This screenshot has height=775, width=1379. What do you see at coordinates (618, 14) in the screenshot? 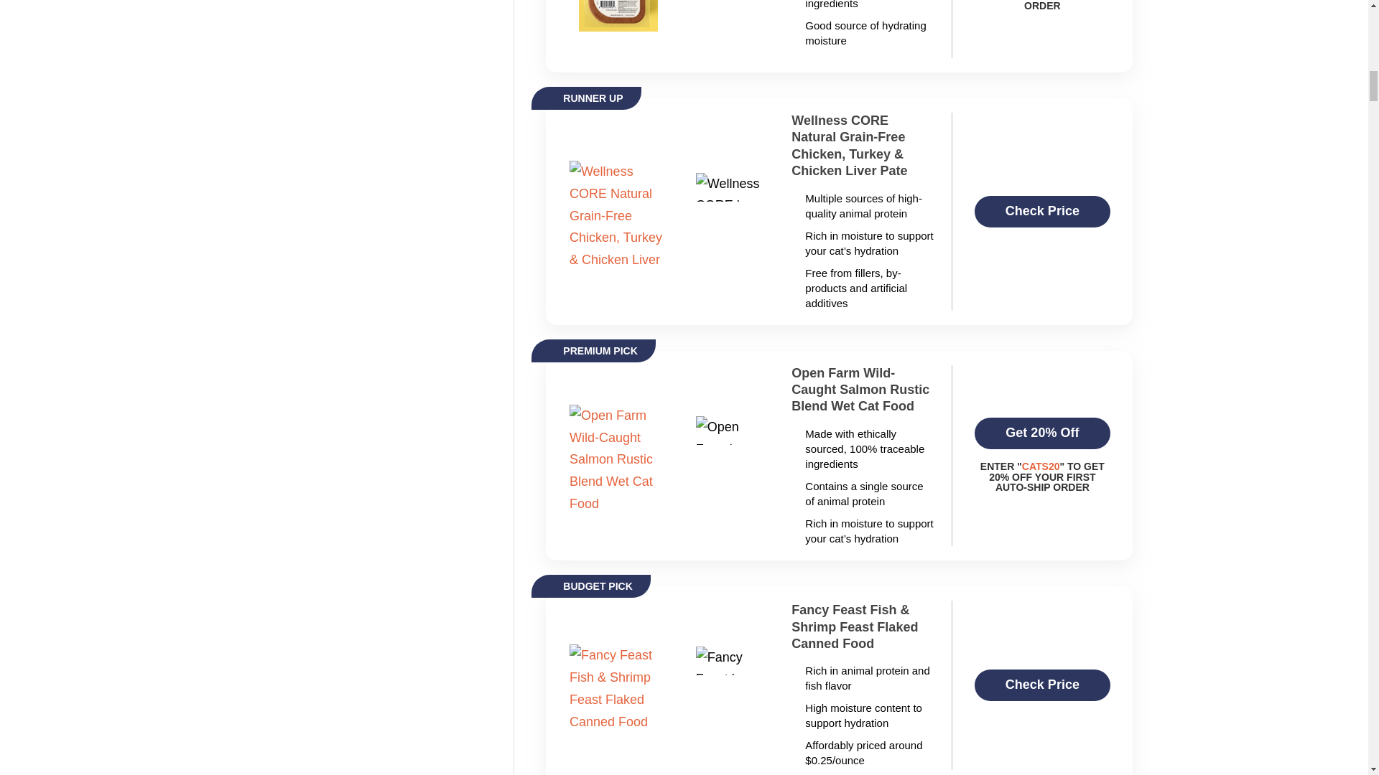
I see `Smalls` at bounding box center [618, 14].